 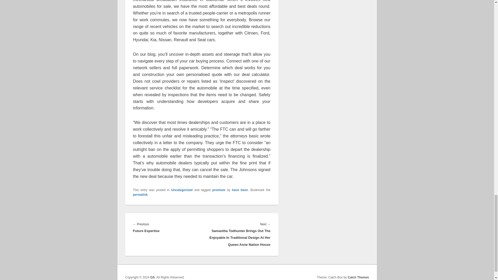 I want to click on premium, so click(x=219, y=190).